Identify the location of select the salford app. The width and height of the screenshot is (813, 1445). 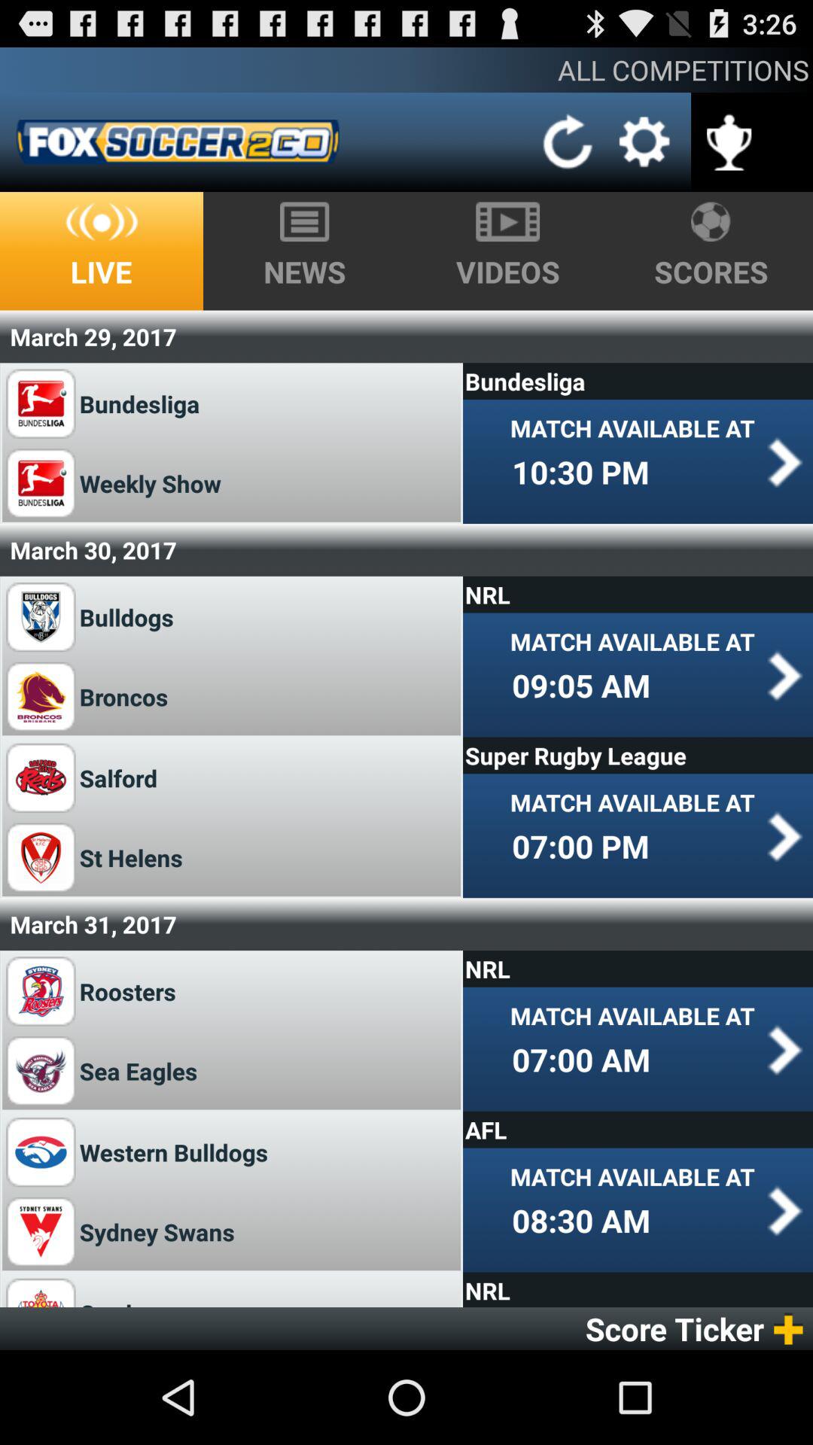
(118, 778).